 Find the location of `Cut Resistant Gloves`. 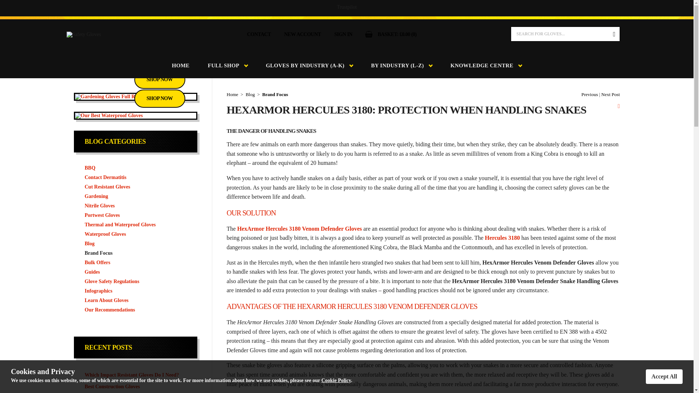

Cut Resistant Gloves is located at coordinates (135, 187).